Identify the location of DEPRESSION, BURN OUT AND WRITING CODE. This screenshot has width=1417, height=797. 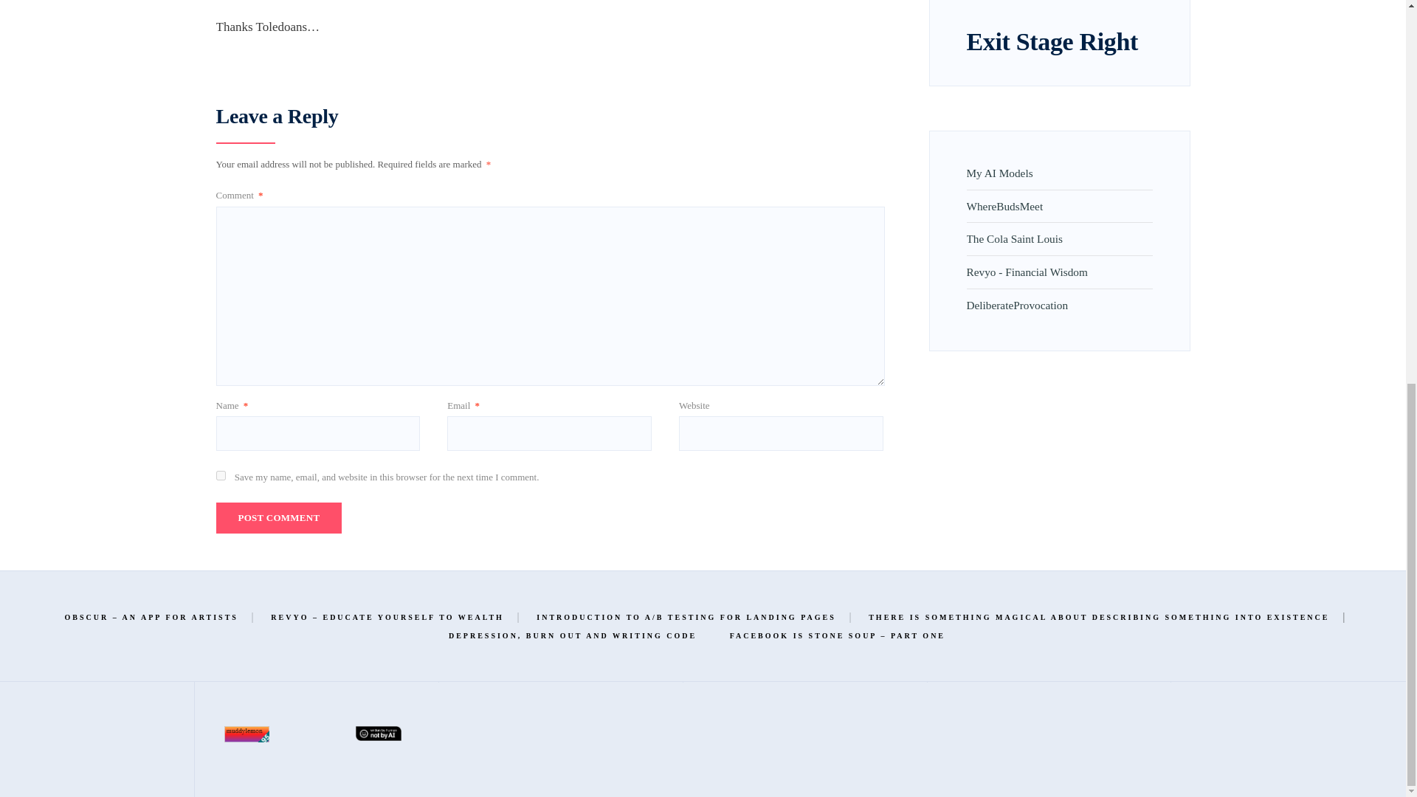
(572, 635).